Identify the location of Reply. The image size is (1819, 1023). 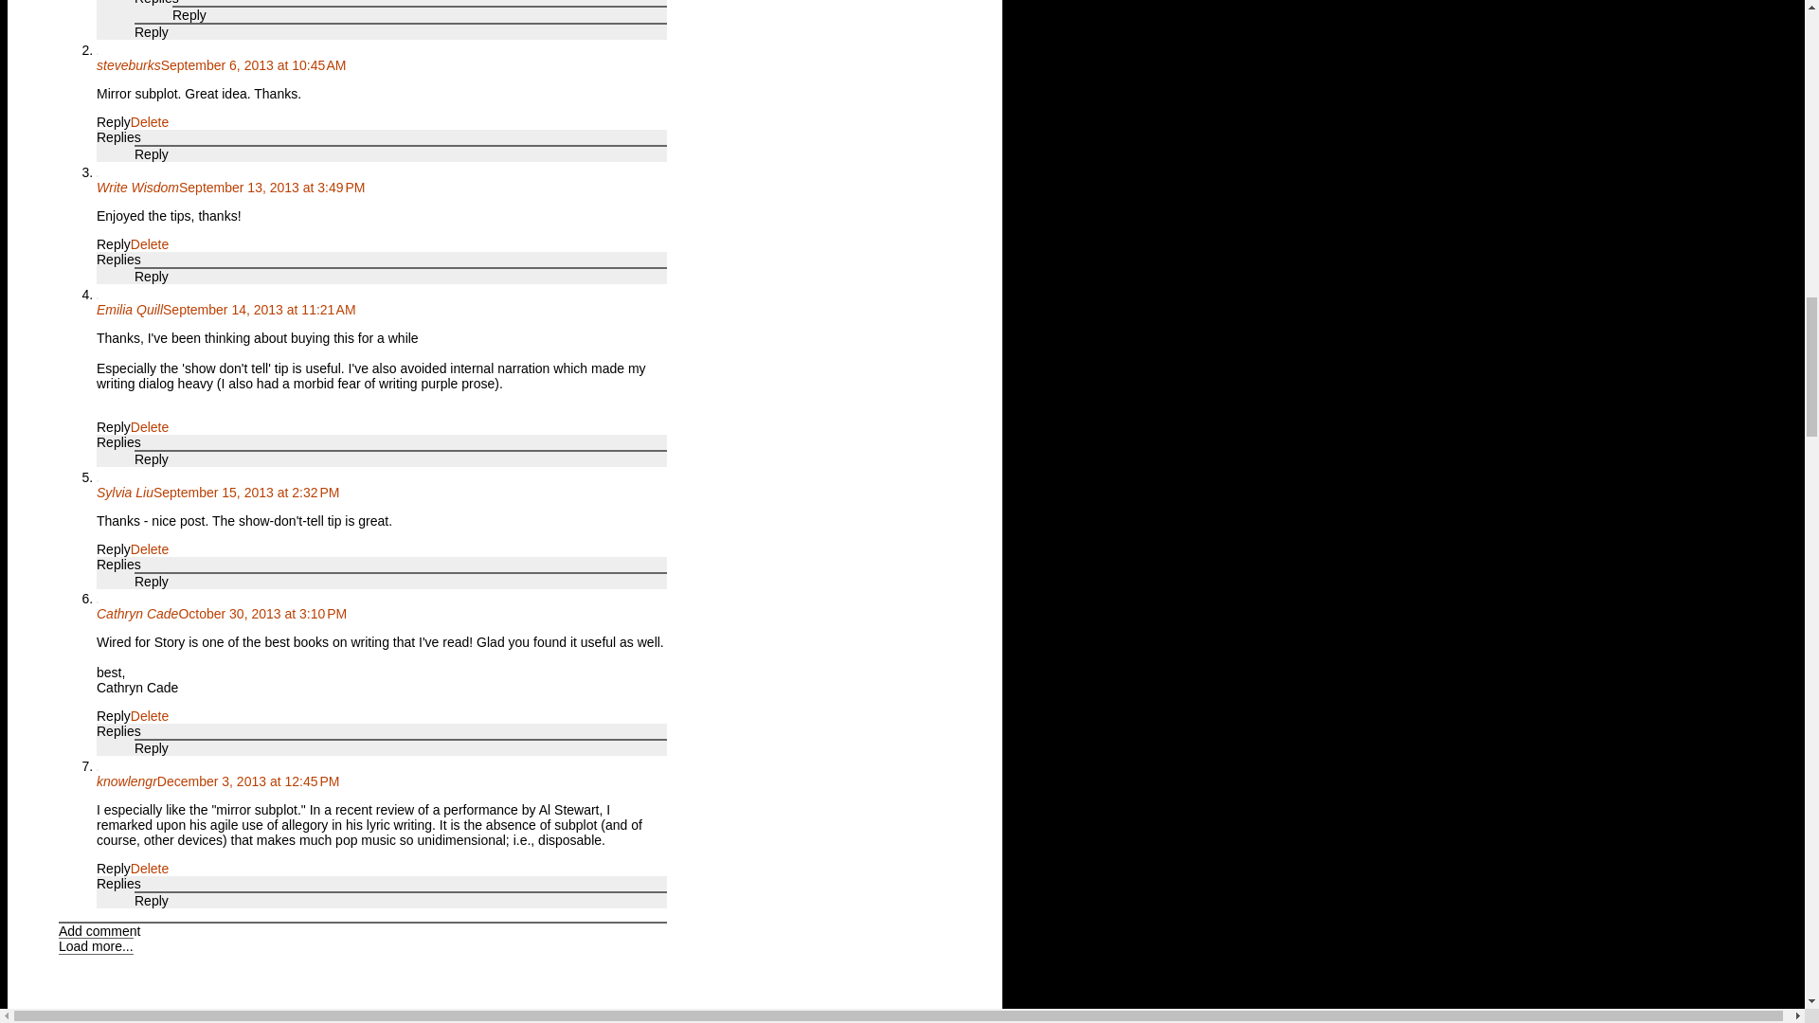
(152, 153).